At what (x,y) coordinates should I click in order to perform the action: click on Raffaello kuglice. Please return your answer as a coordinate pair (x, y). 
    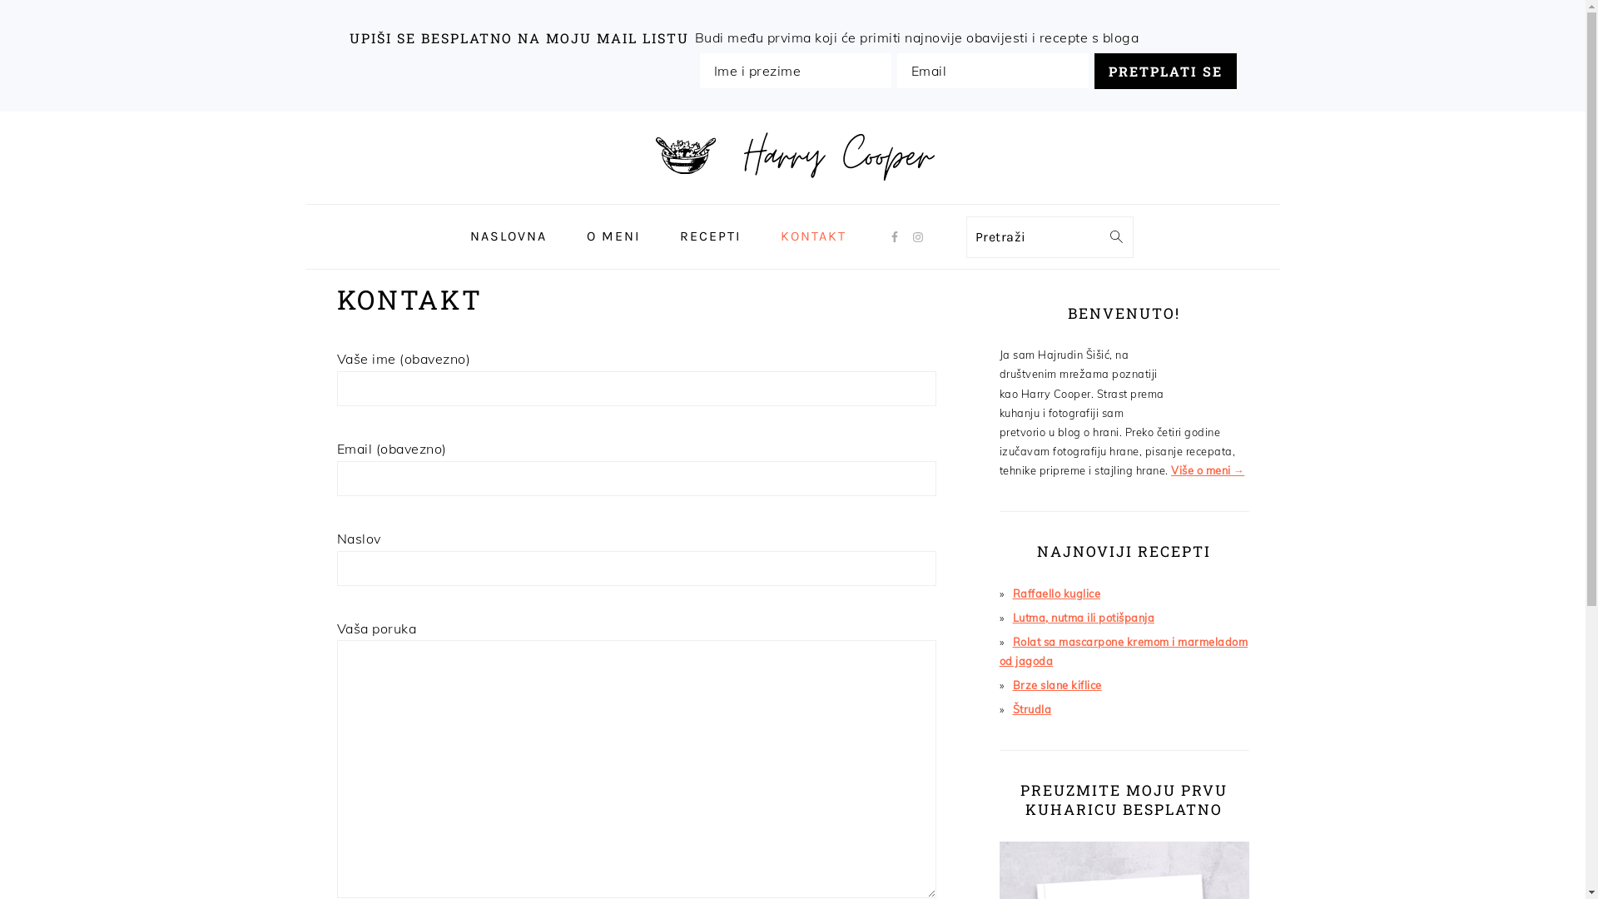
    Looking at the image, I should click on (1056, 594).